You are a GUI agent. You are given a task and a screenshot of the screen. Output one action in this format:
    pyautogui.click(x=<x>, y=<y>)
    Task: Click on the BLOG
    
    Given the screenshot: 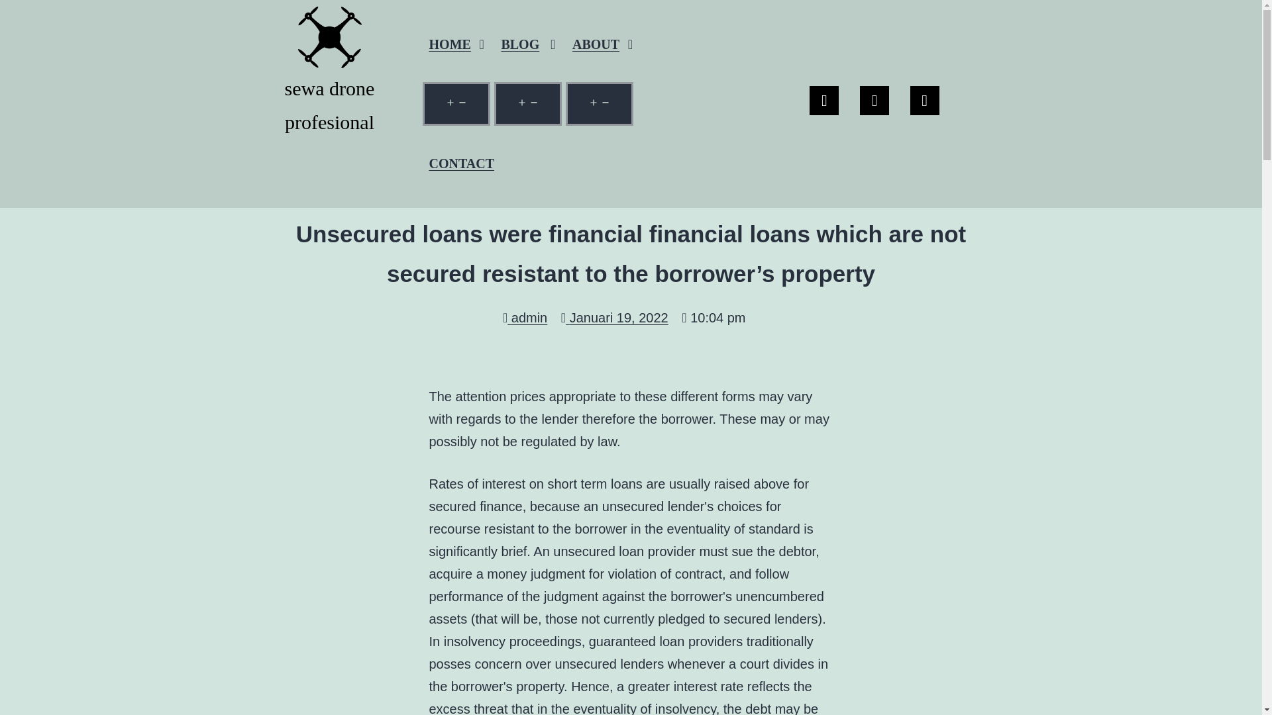 What is the action you would take?
    pyautogui.click(x=528, y=44)
    